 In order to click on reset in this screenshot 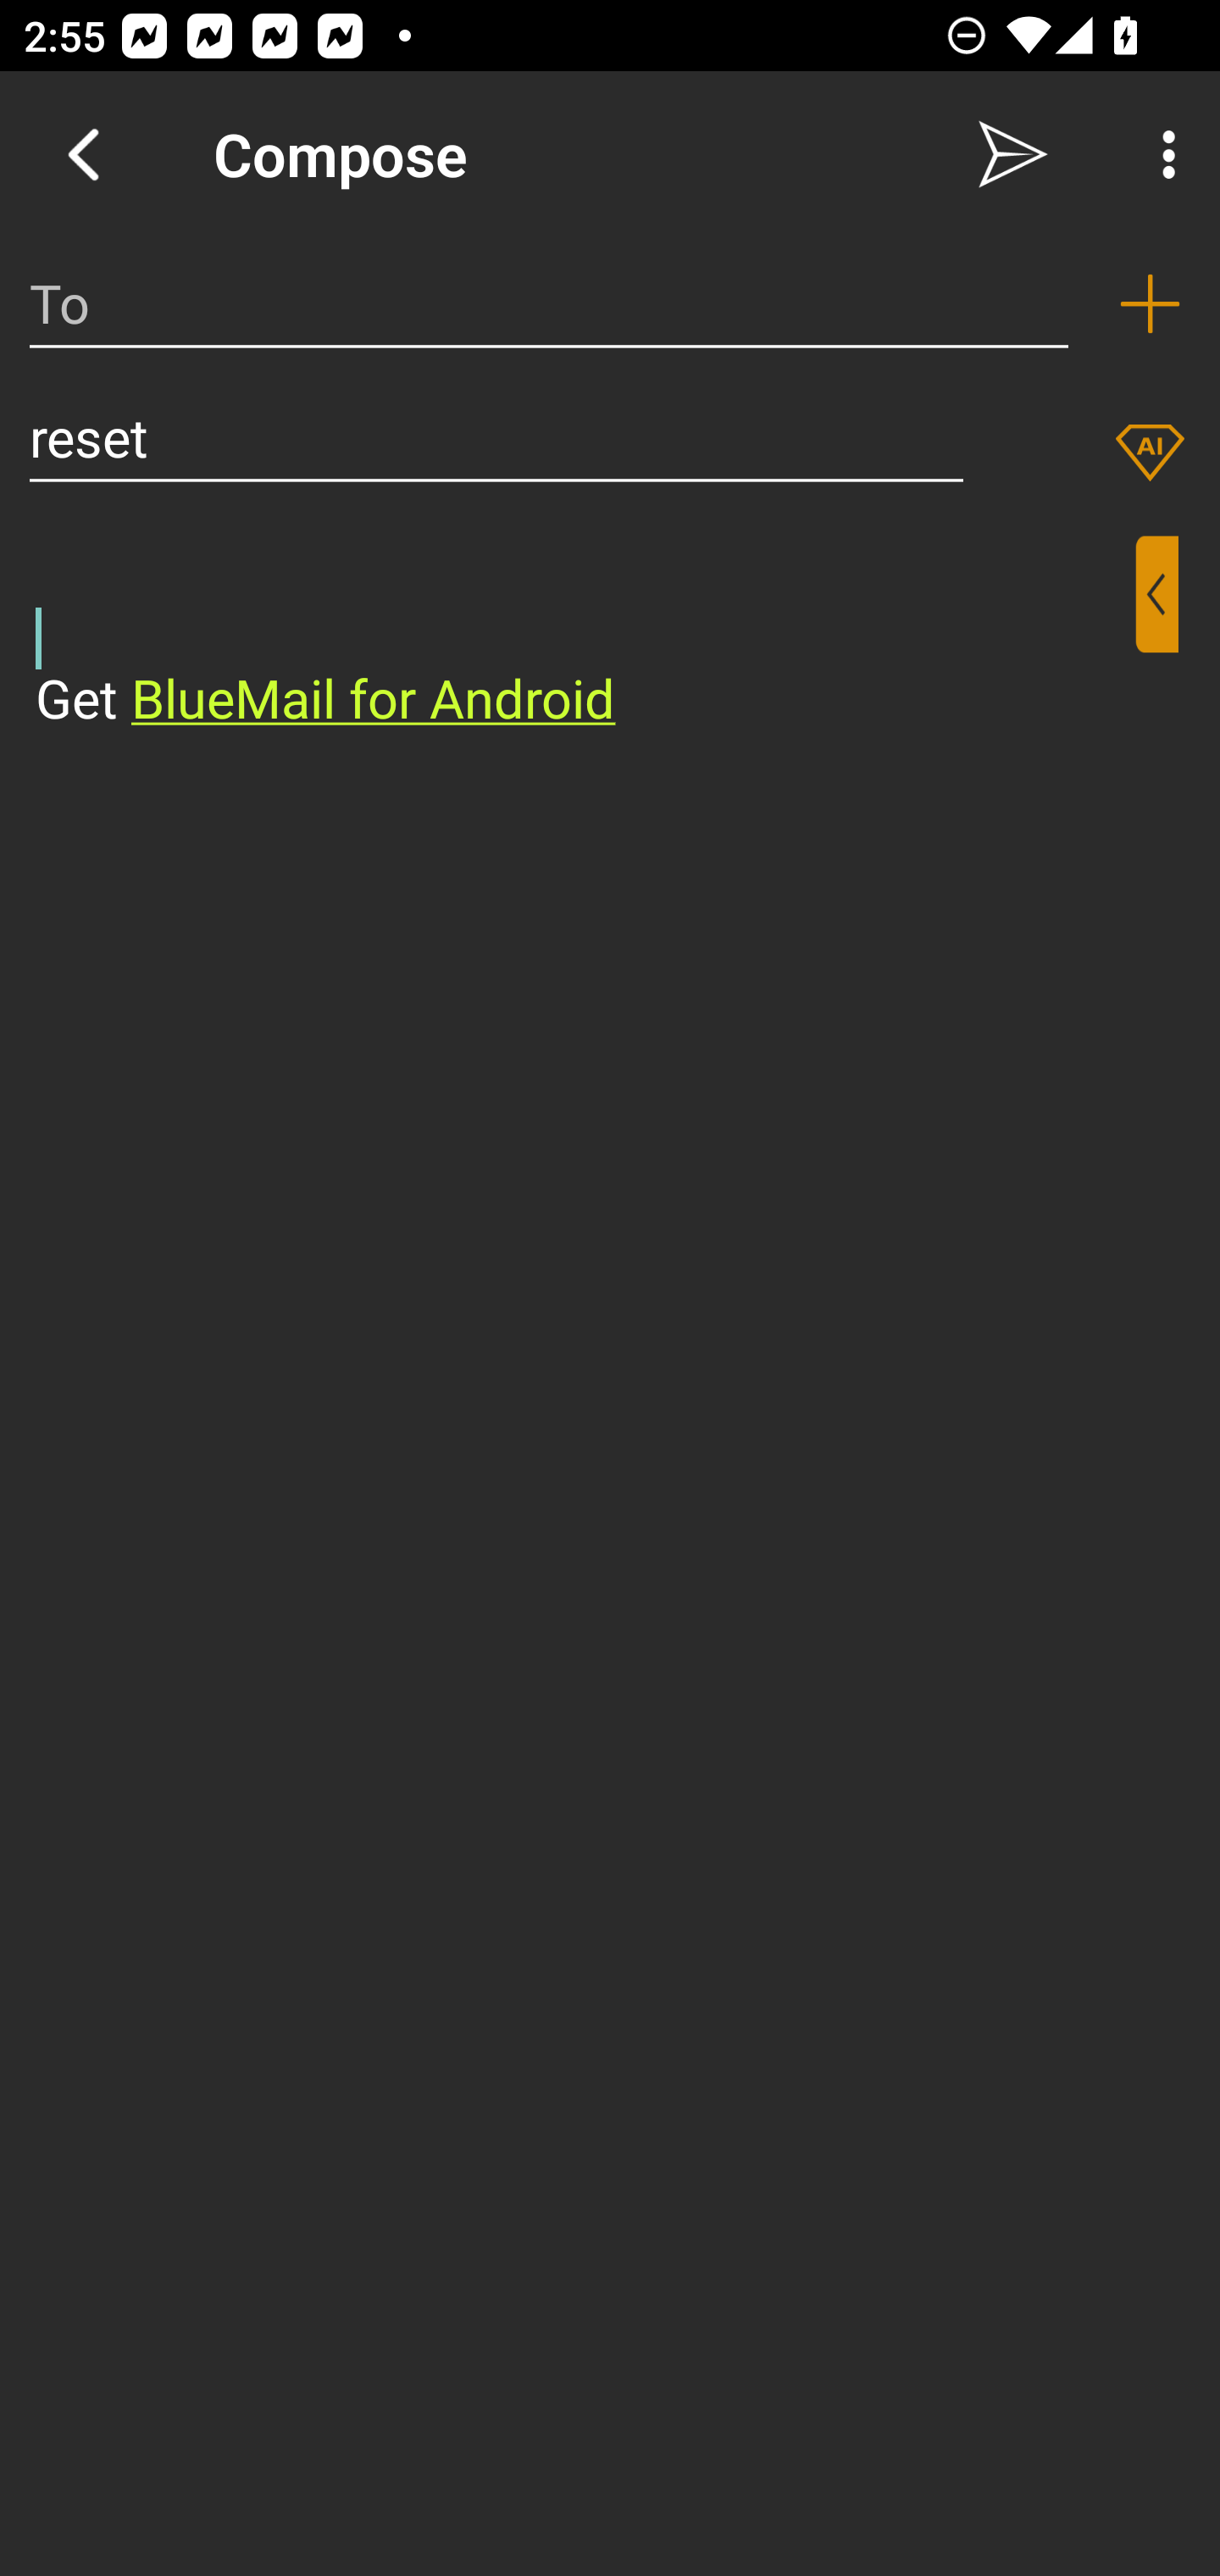, I will do `click(496, 437)`.